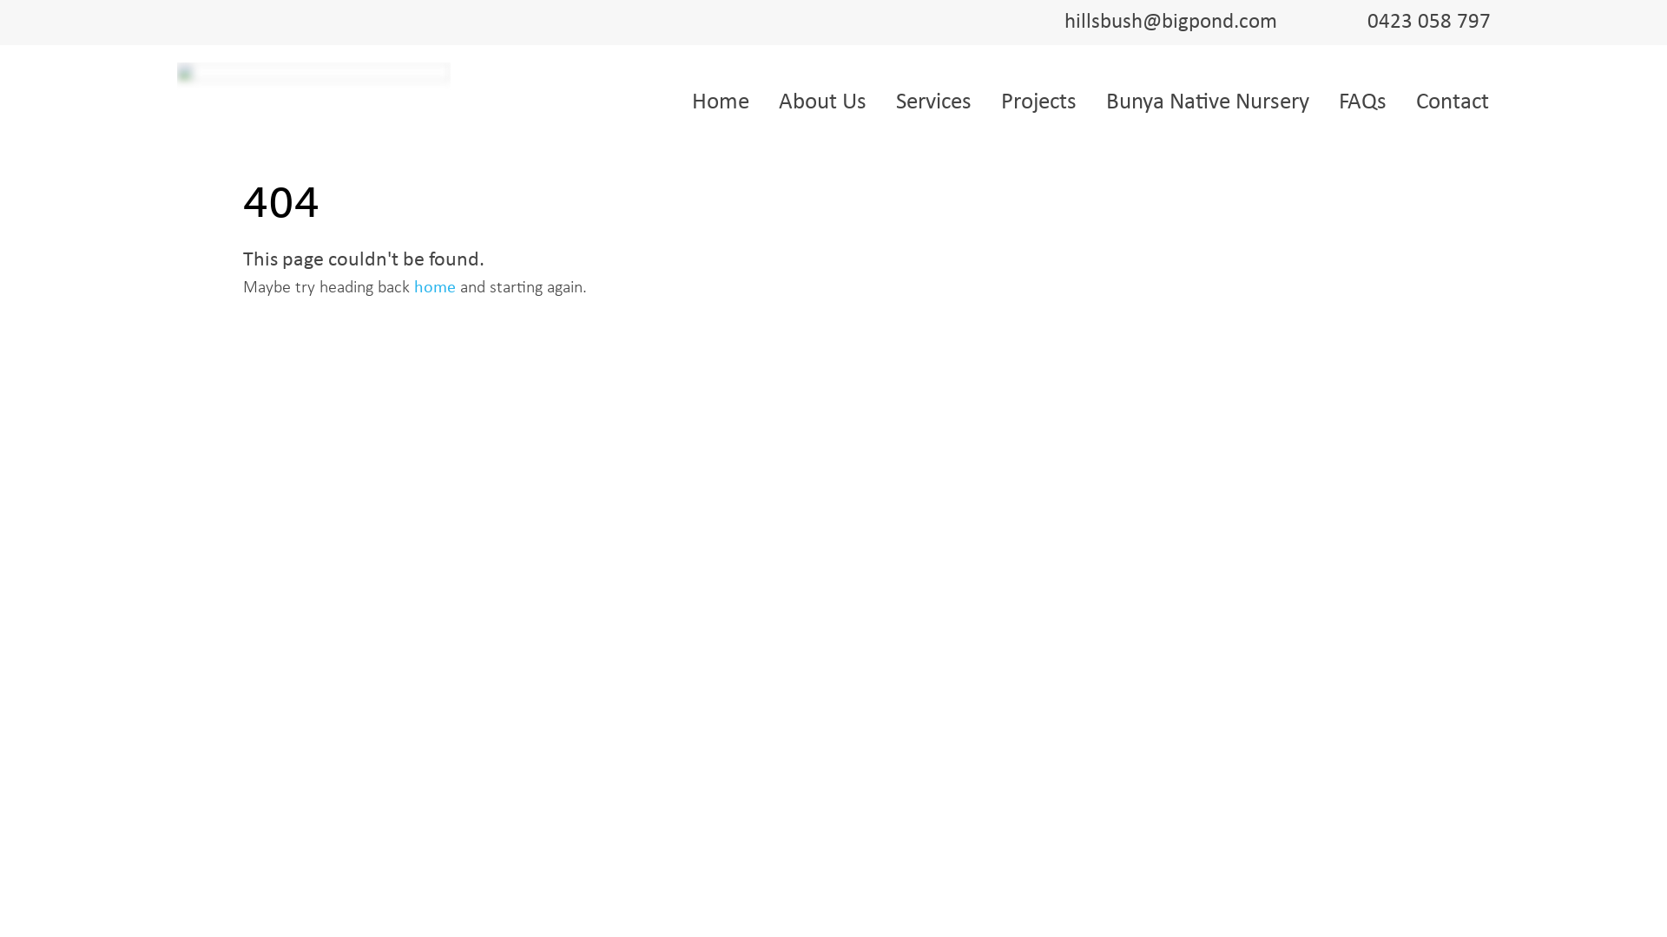  Describe the element at coordinates (1363, 103) in the screenshot. I see `FAQs` at that location.